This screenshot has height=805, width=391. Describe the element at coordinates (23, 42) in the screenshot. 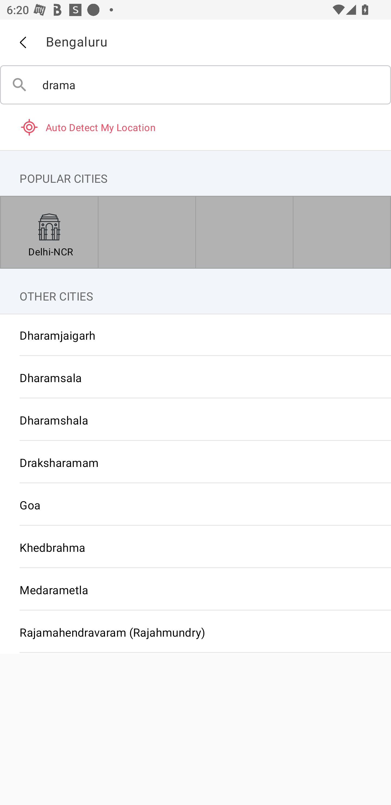

I see `Back` at that location.